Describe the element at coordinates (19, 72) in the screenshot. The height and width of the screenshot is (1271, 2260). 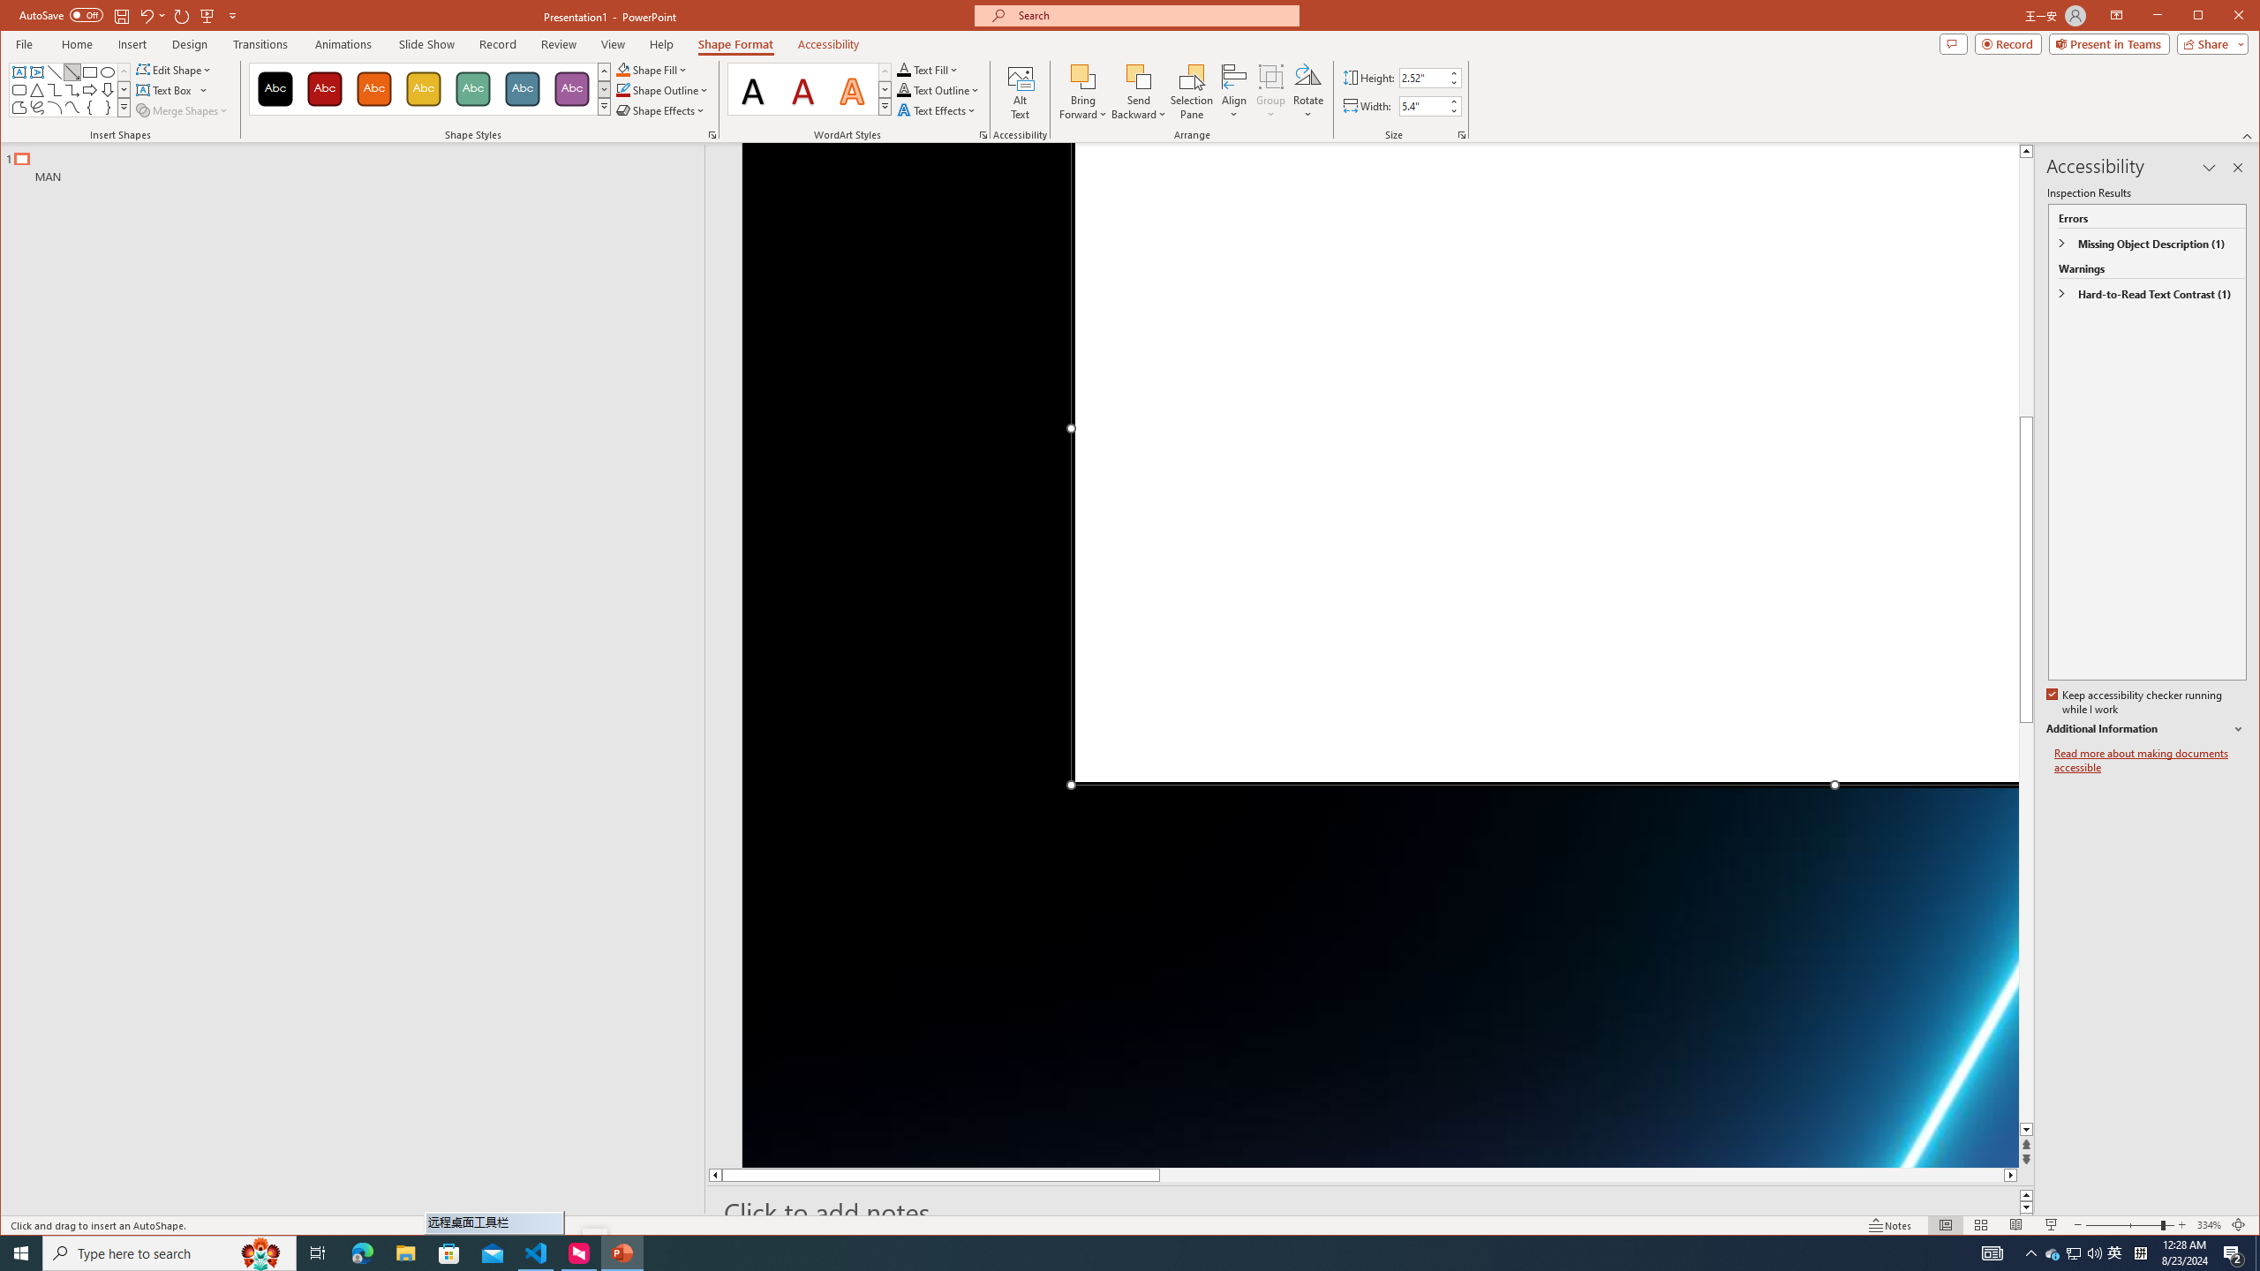
I see `Text Box` at that location.